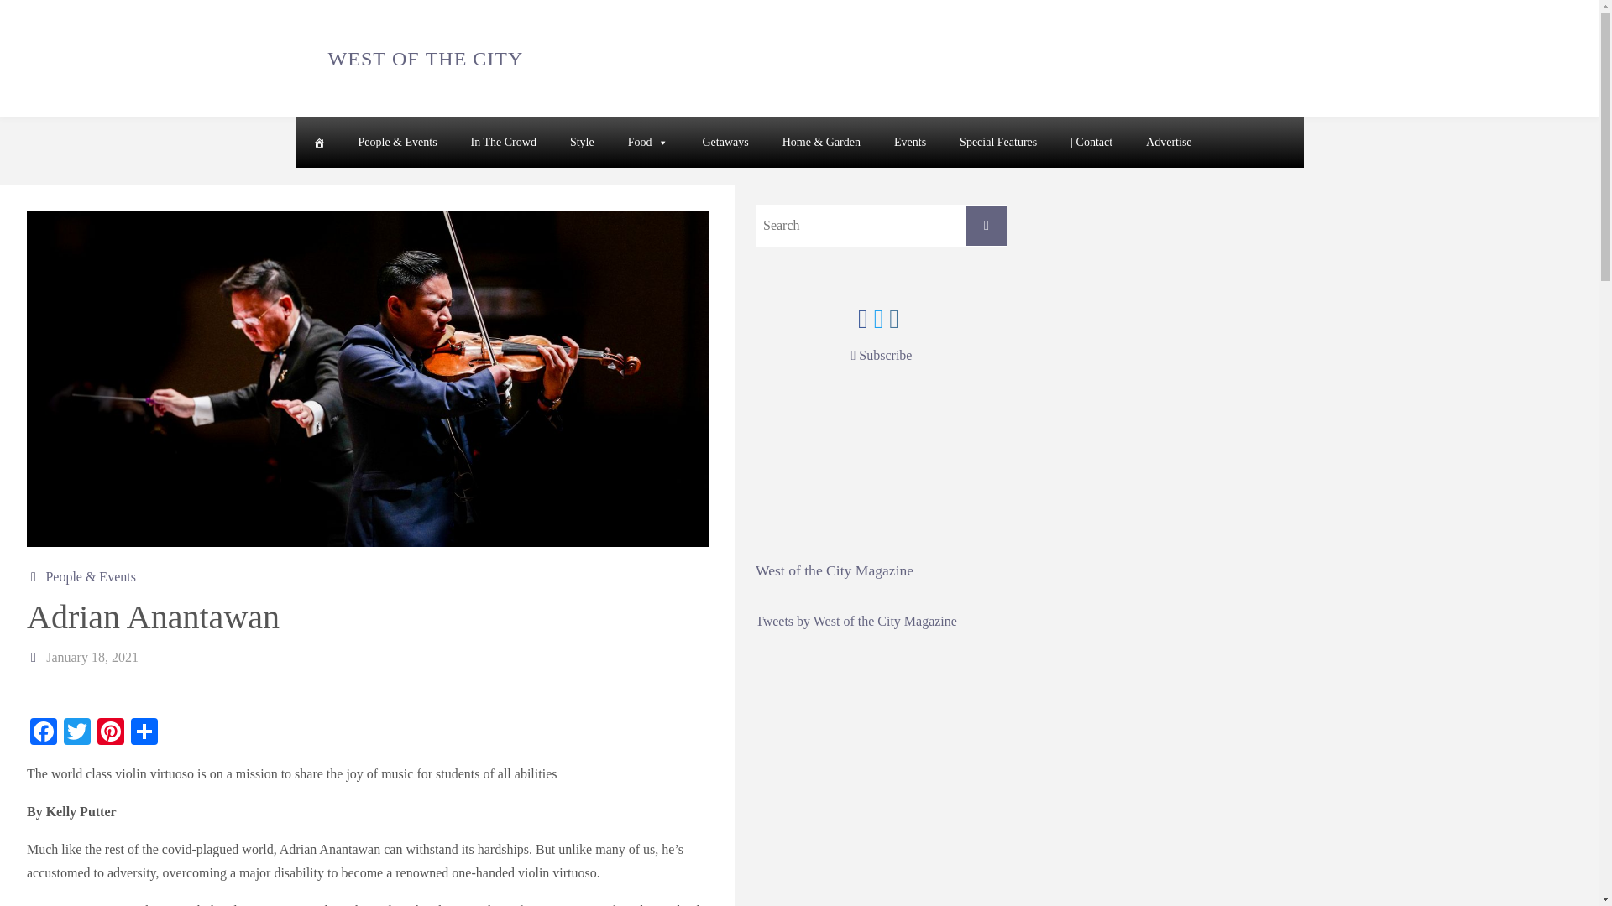  Describe the element at coordinates (77, 733) in the screenshot. I see `Twitter` at that location.